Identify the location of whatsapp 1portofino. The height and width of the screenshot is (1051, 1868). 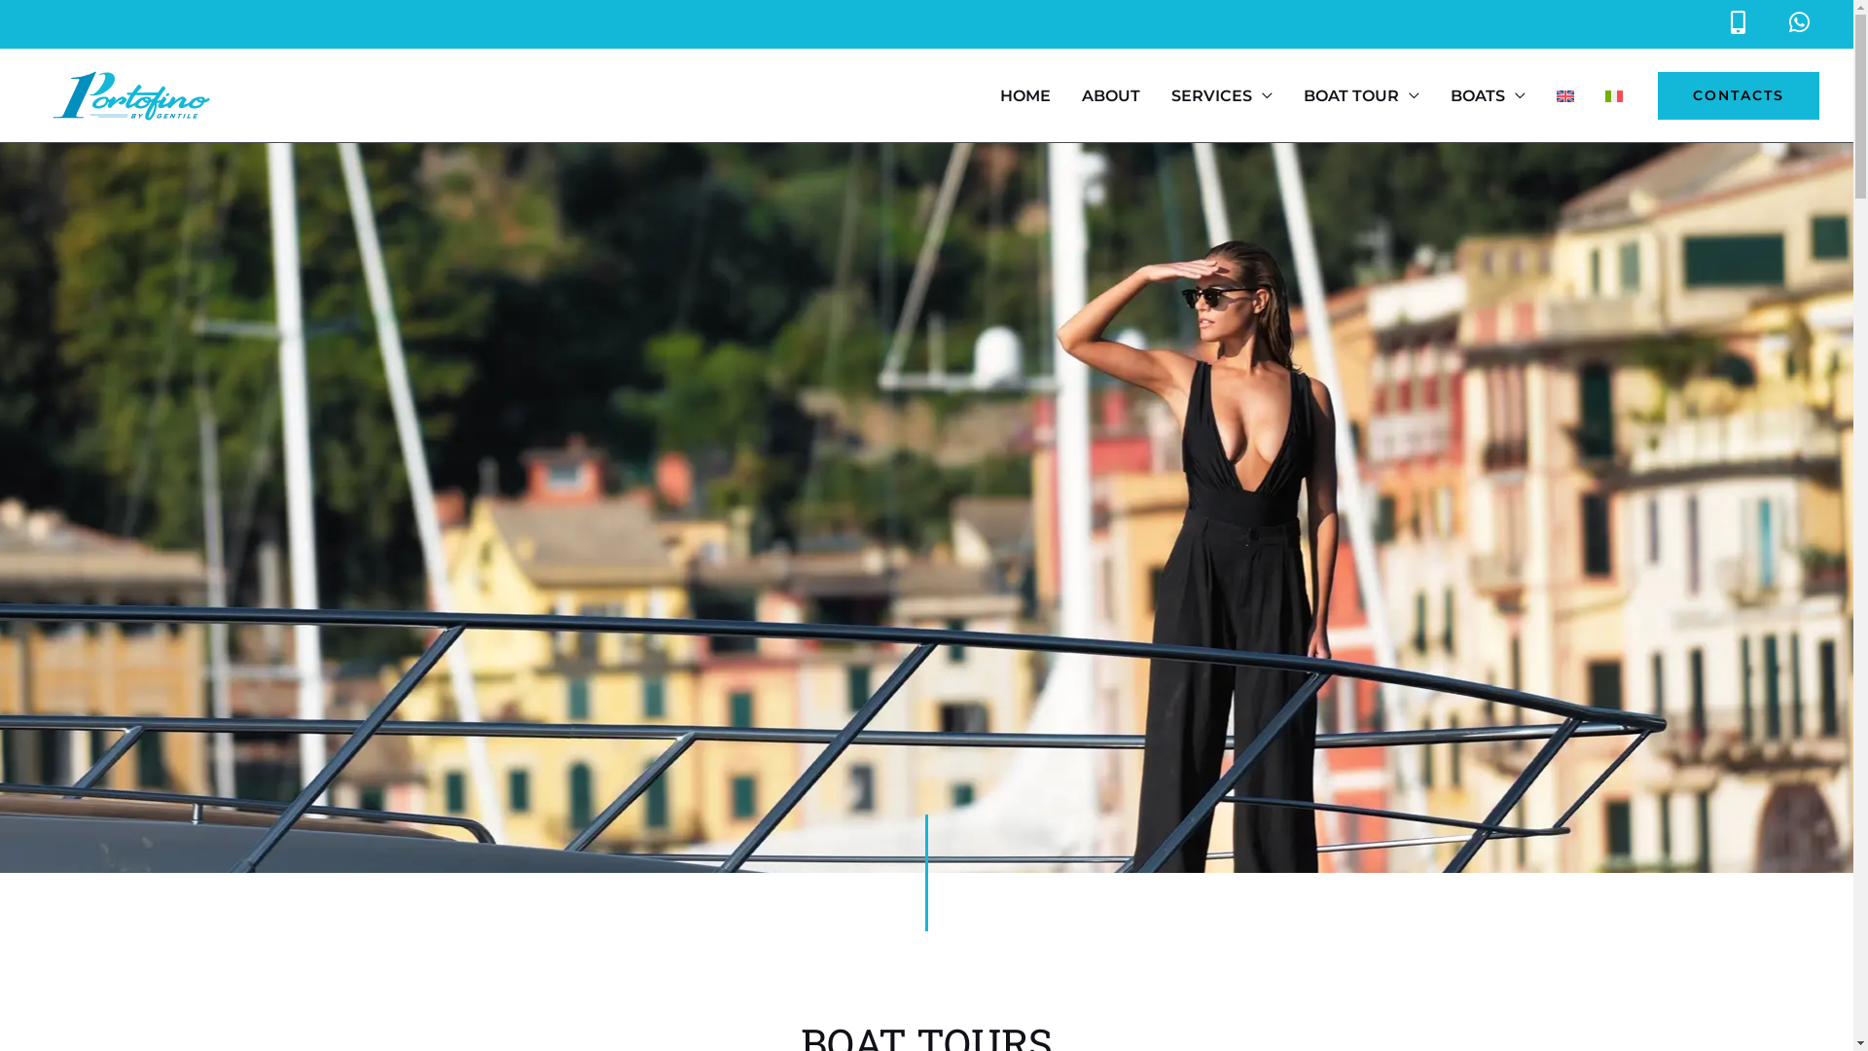
(1800, 22).